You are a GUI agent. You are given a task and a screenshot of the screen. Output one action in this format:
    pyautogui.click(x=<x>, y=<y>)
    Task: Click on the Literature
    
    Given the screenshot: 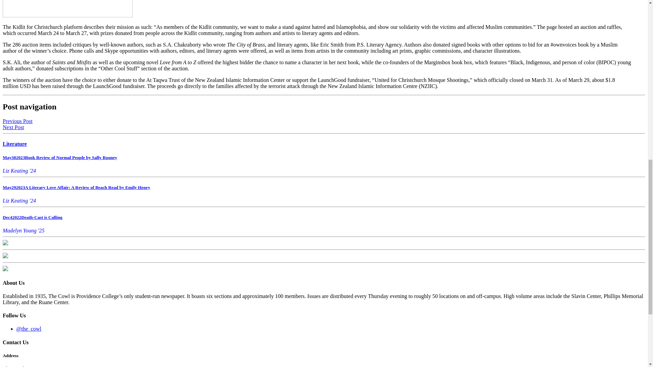 What is the action you would take?
    pyautogui.click(x=14, y=144)
    